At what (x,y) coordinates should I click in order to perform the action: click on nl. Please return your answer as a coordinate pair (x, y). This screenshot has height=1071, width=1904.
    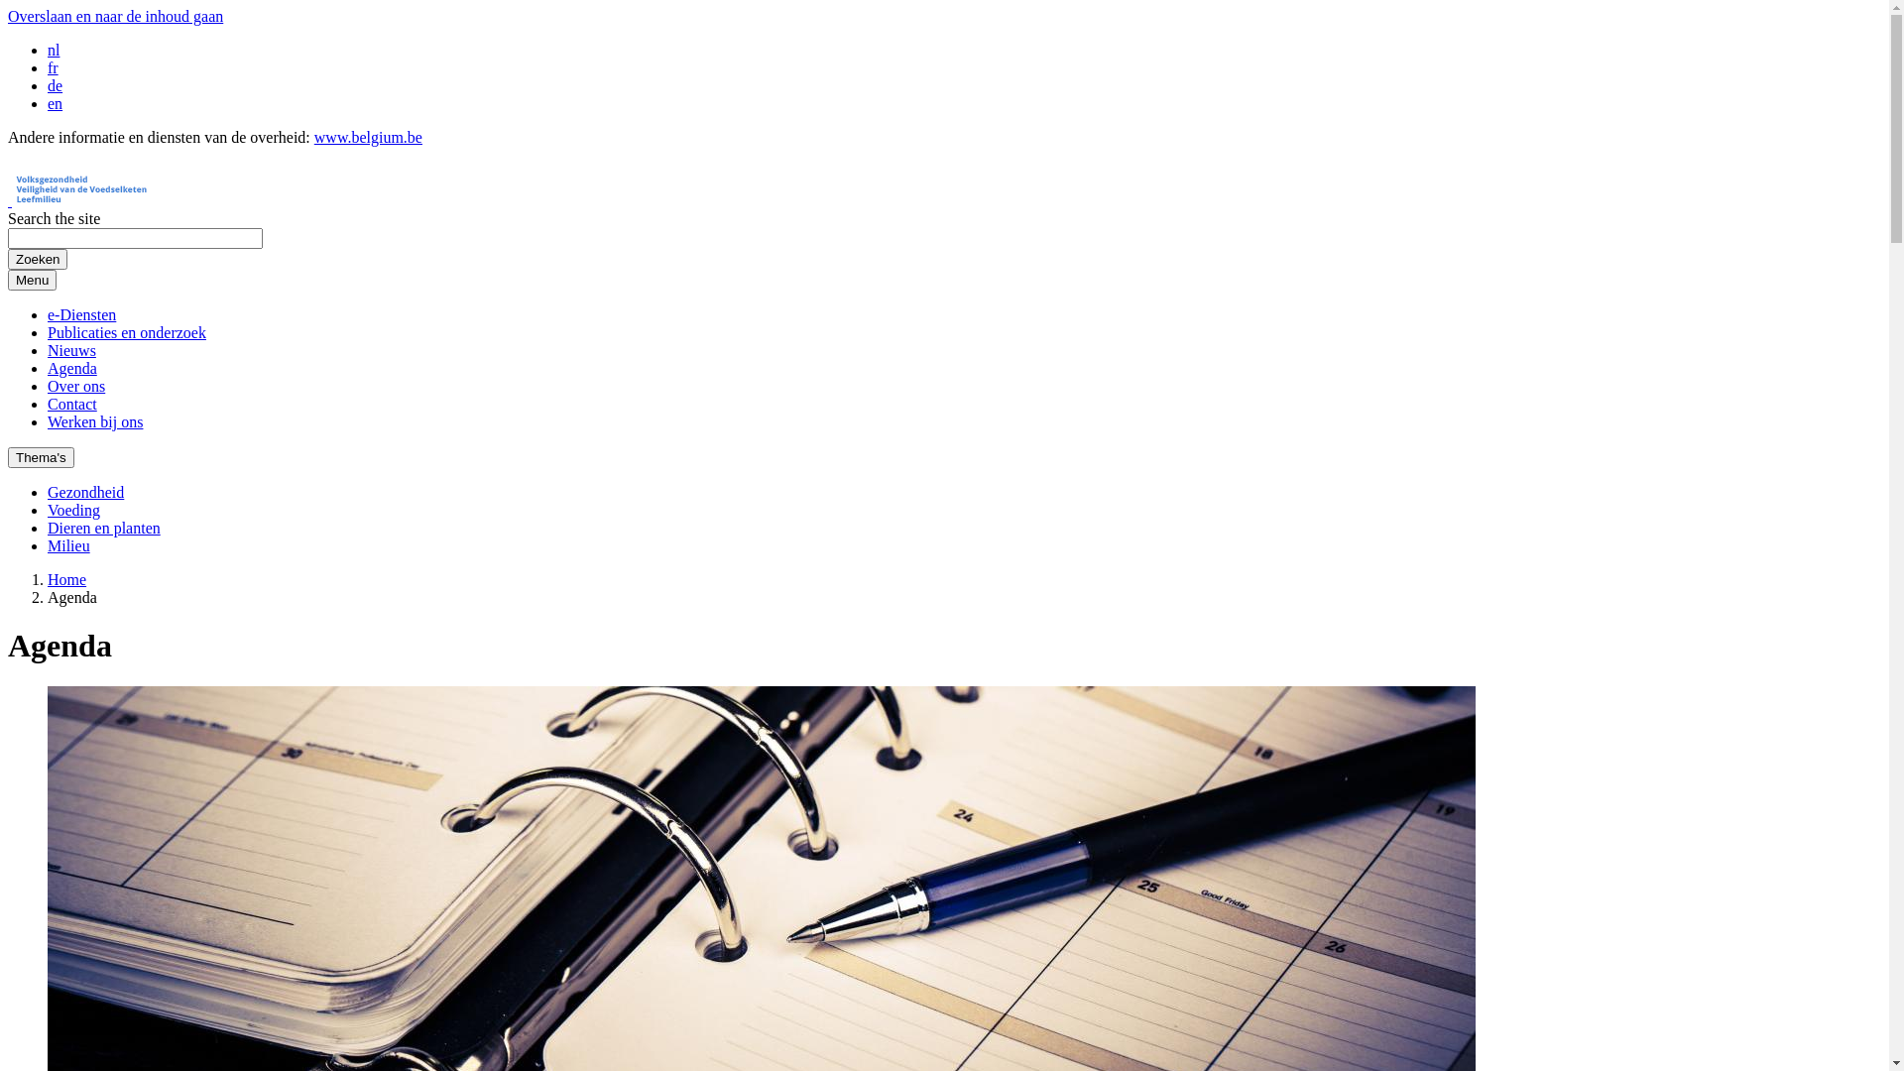
    Looking at the image, I should click on (54, 50).